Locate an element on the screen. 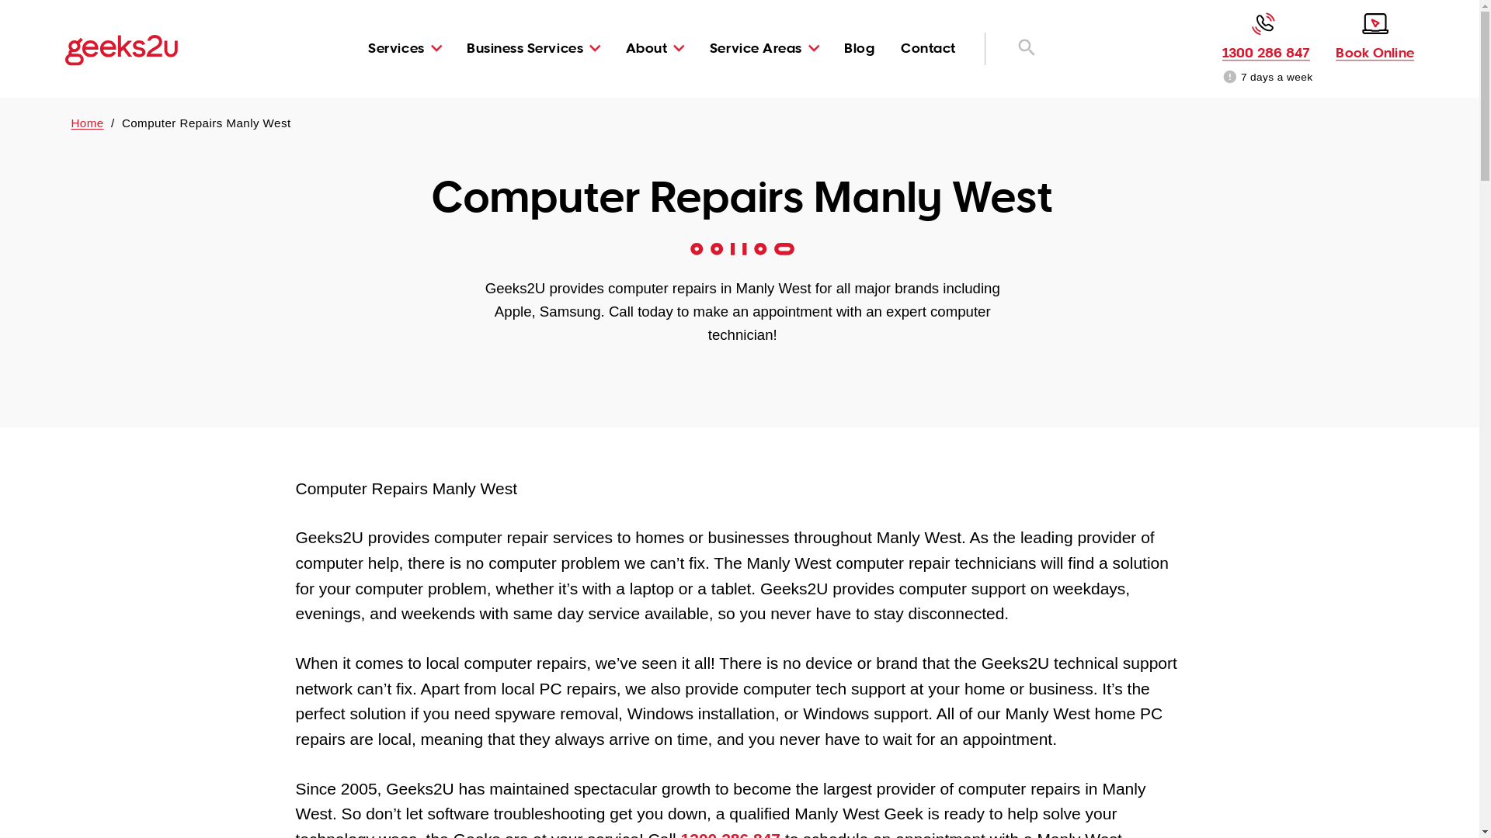  1300 286 847 is located at coordinates (1267, 36).